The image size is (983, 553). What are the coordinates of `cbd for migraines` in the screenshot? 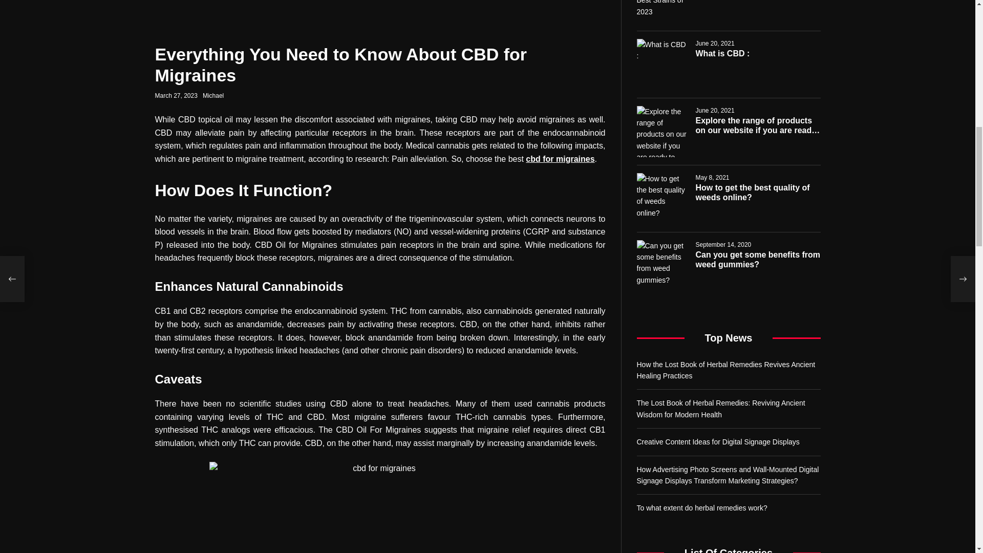 It's located at (560, 159).